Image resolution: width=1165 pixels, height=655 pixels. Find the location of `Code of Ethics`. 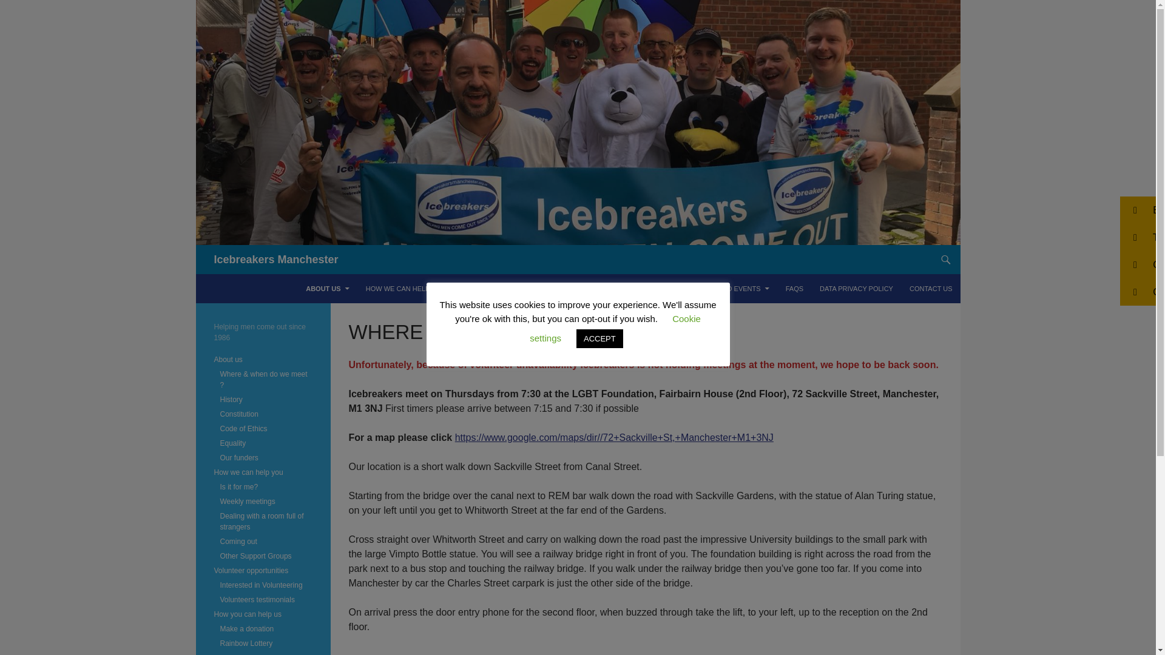

Code of Ethics is located at coordinates (243, 428).